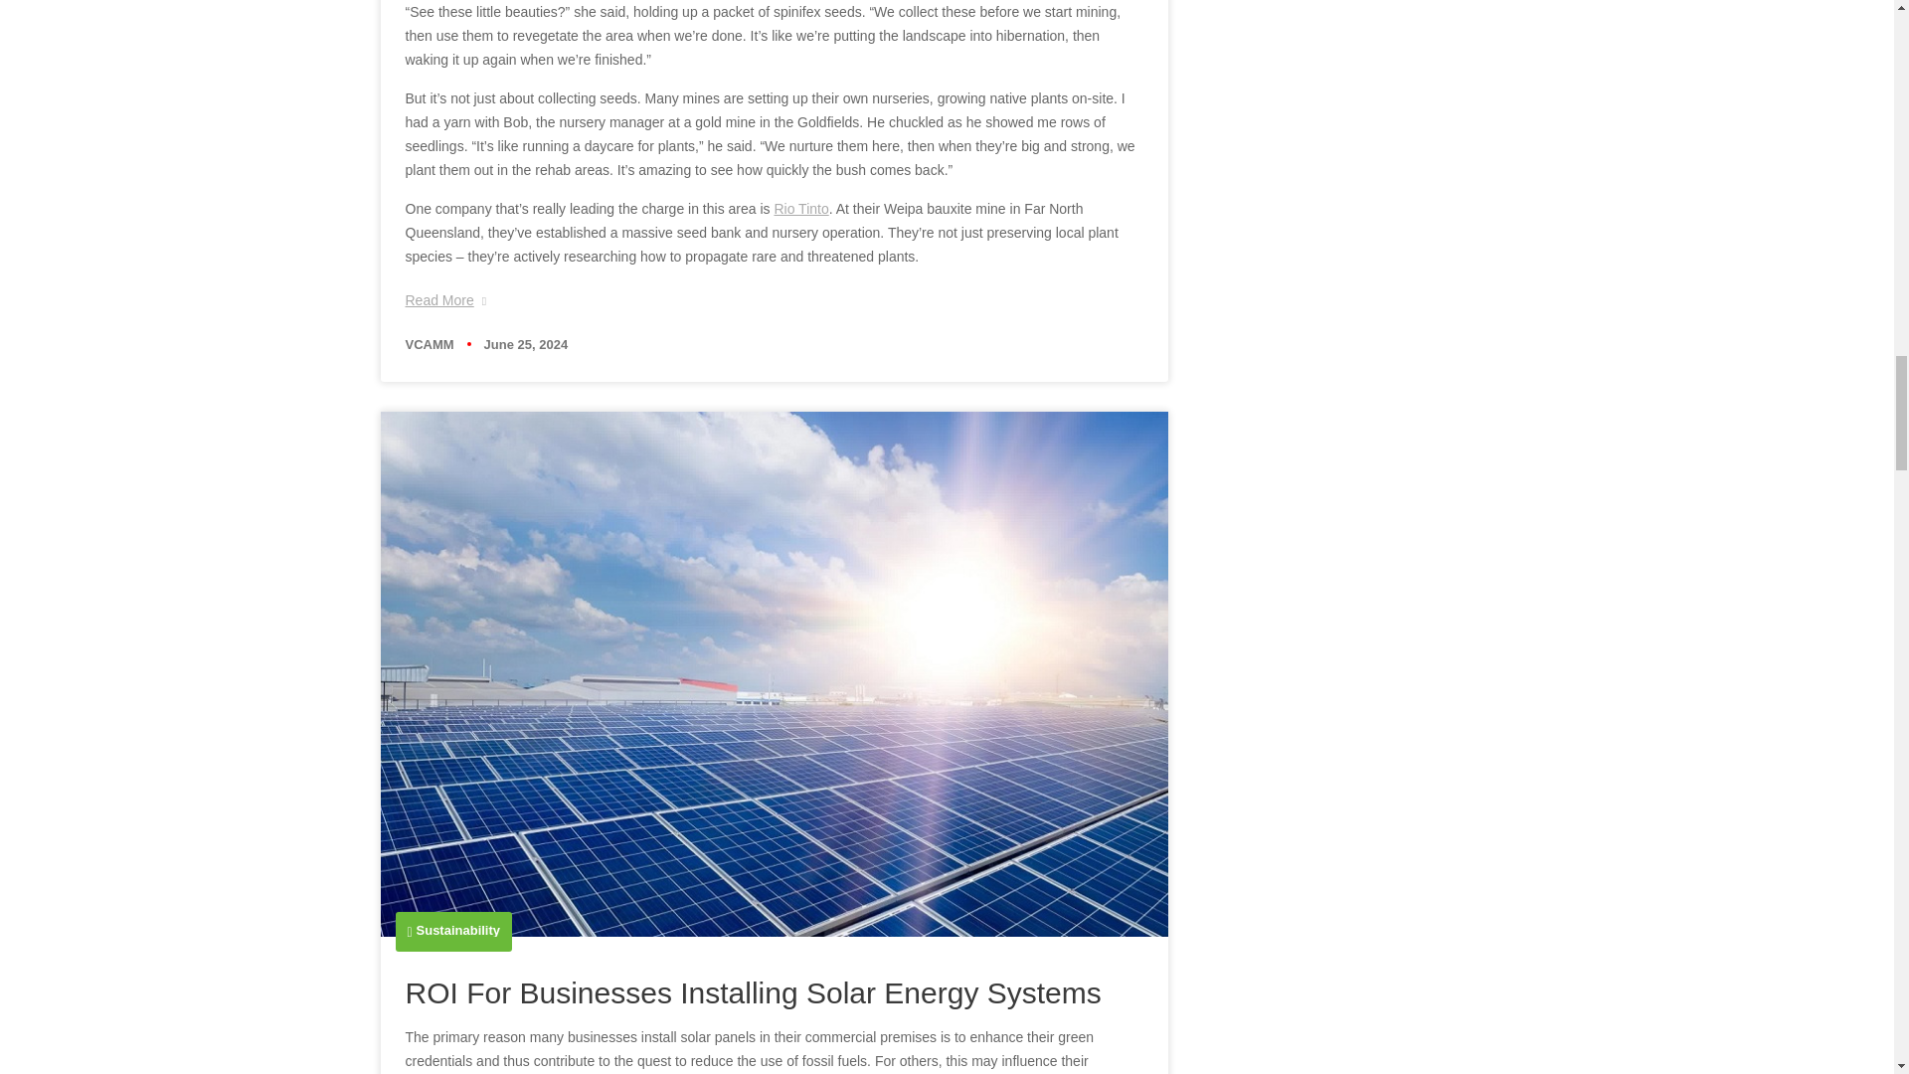 The height and width of the screenshot is (1074, 1909). What do you see at coordinates (800, 209) in the screenshot?
I see `Rio Tinto` at bounding box center [800, 209].